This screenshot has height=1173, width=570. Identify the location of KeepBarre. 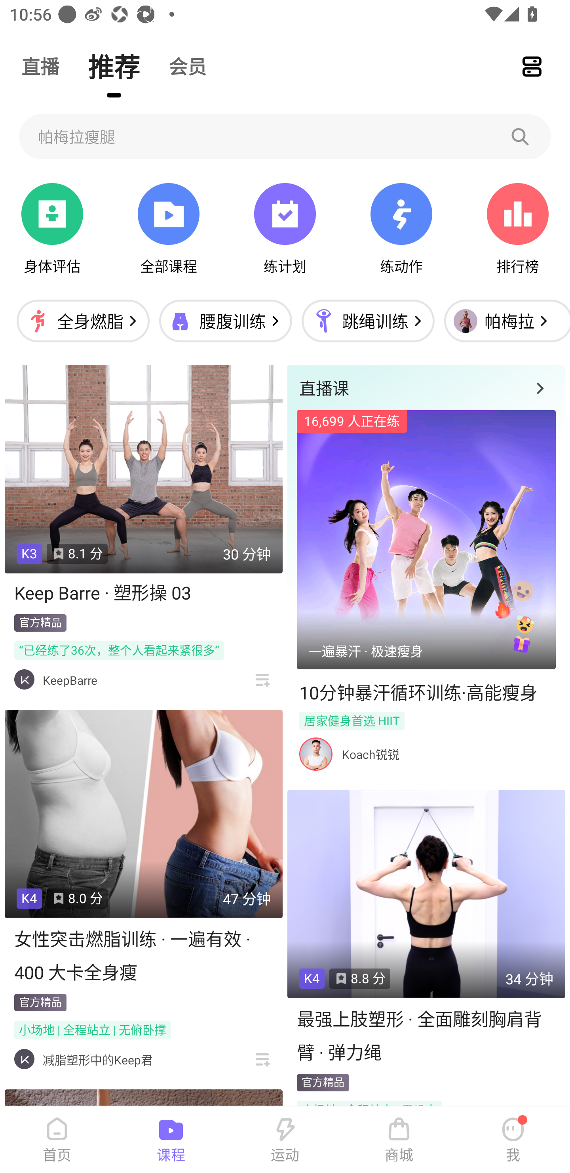
(70, 680).